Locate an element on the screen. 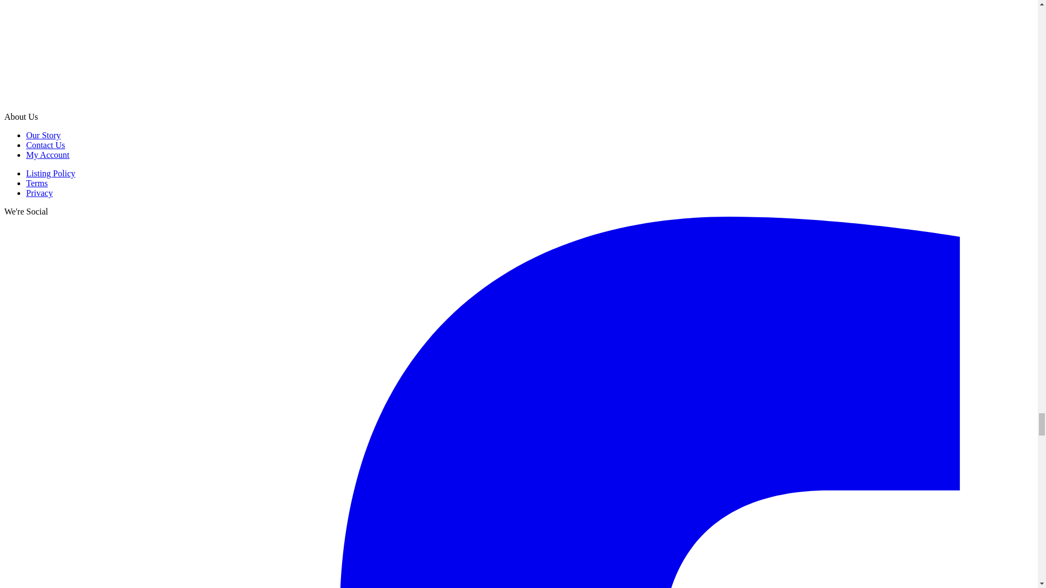 The width and height of the screenshot is (1046, 588). Terms is located at coordinates (37, 183).